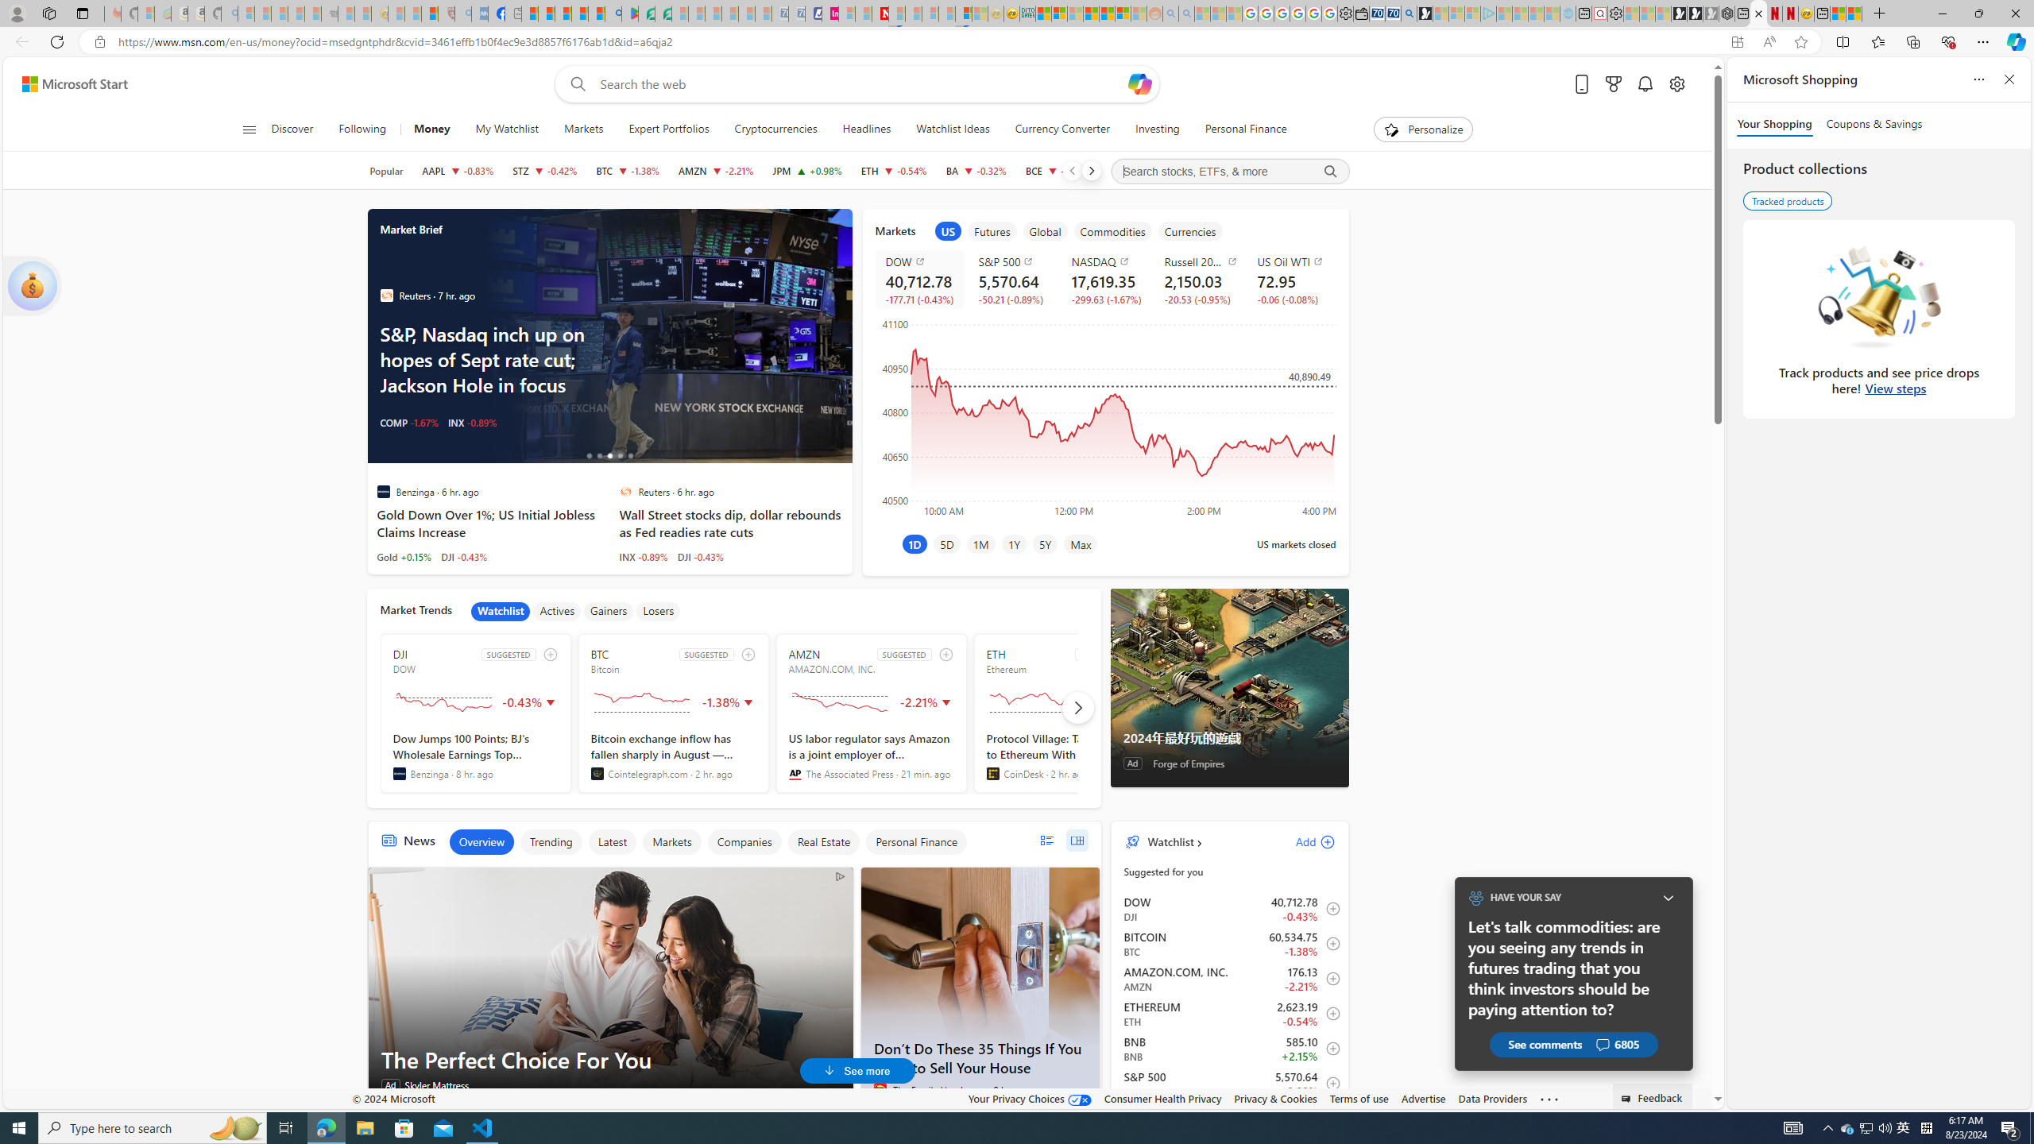 This screenshot has height=1144, width=2034. What do you see at coordinates (625, 491) in the screenshot?
I see `Reuters` at bounding box center [625, 491].